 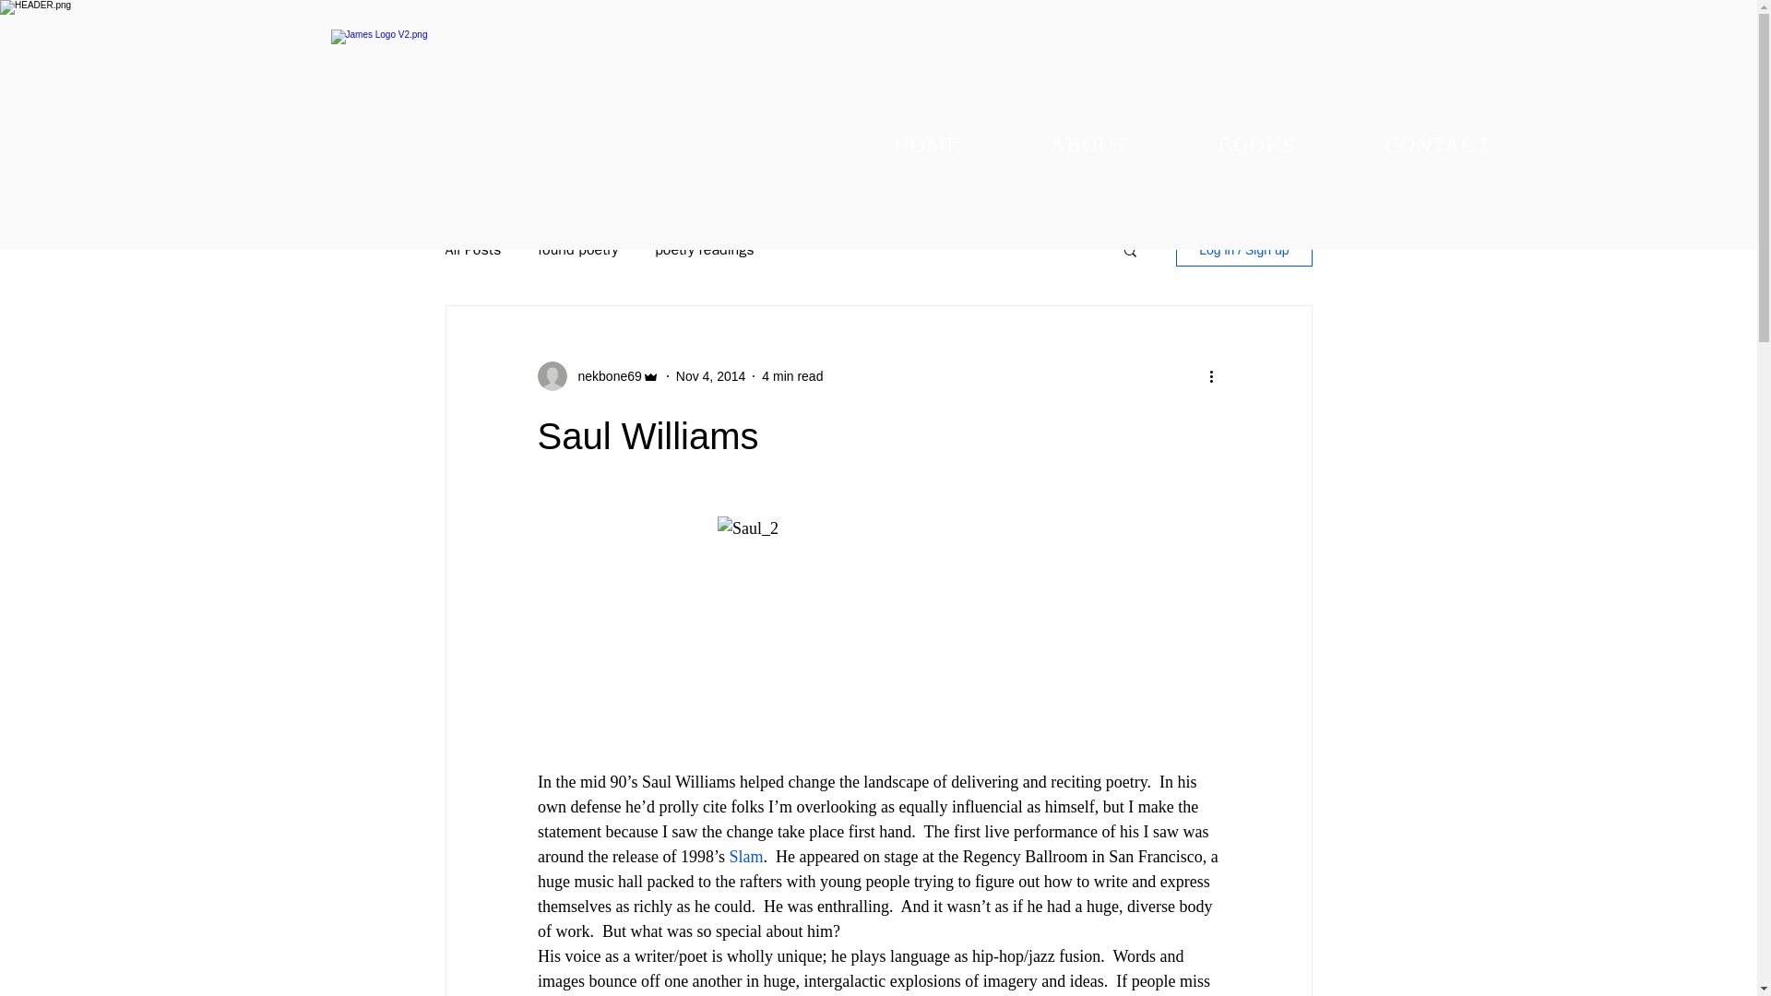 I want to click on poetry readings, so click(x=705, y=249).